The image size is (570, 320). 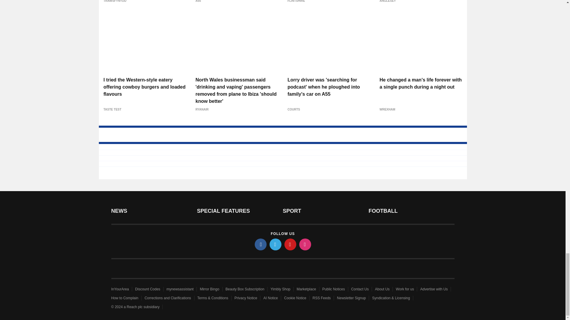 What do you see at coordinates (290, 244) in the screenshot?
I see `pinterest` at bounding box center [290, 244].